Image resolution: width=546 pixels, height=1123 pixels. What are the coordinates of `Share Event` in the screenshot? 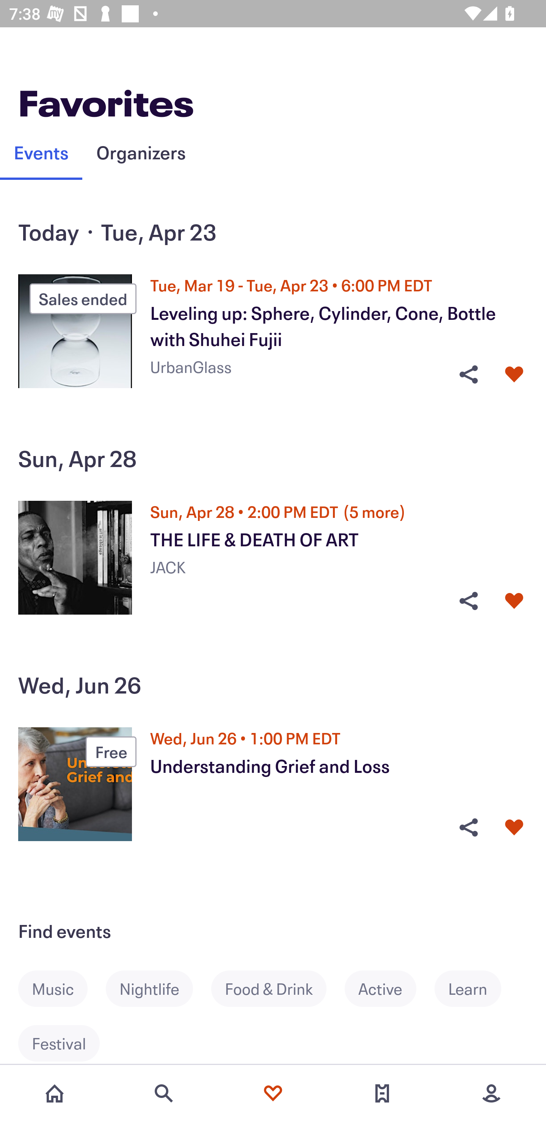 It's located at (468, 828).